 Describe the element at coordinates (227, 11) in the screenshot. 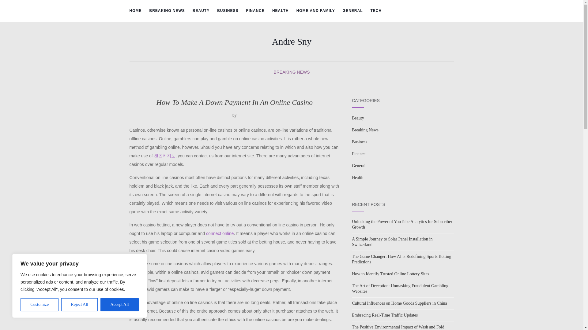

I see `BUSINESS` at that location.